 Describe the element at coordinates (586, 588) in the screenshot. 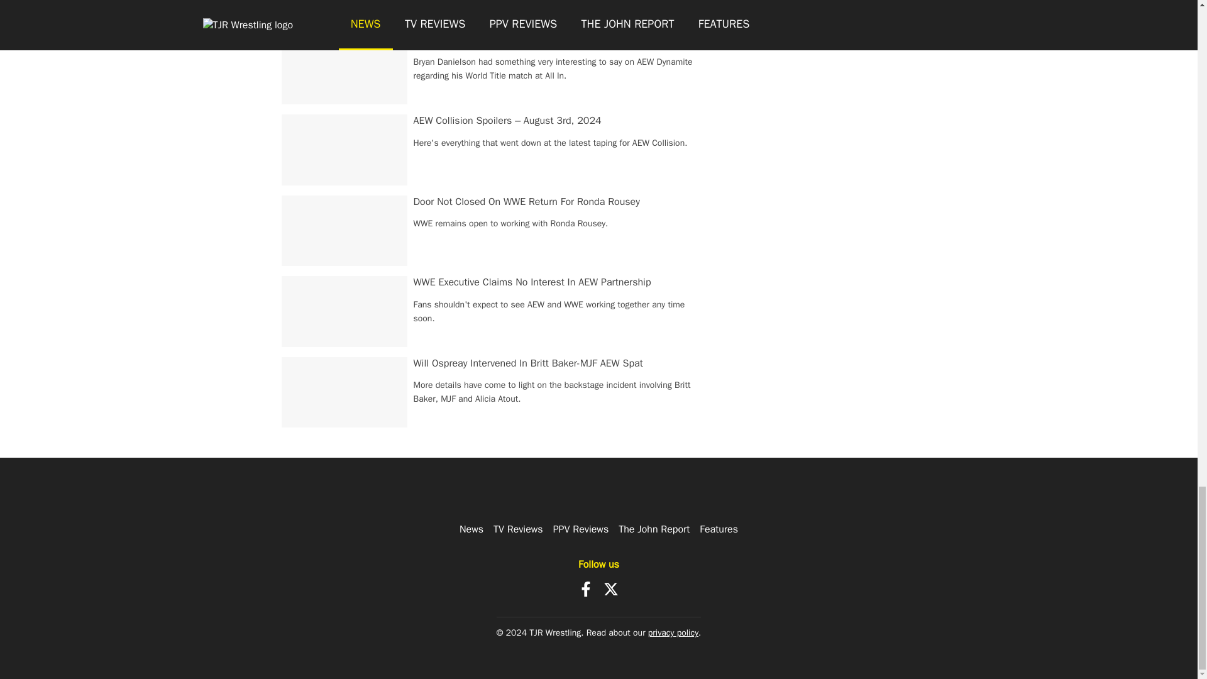

I see `Facebook` at that location.